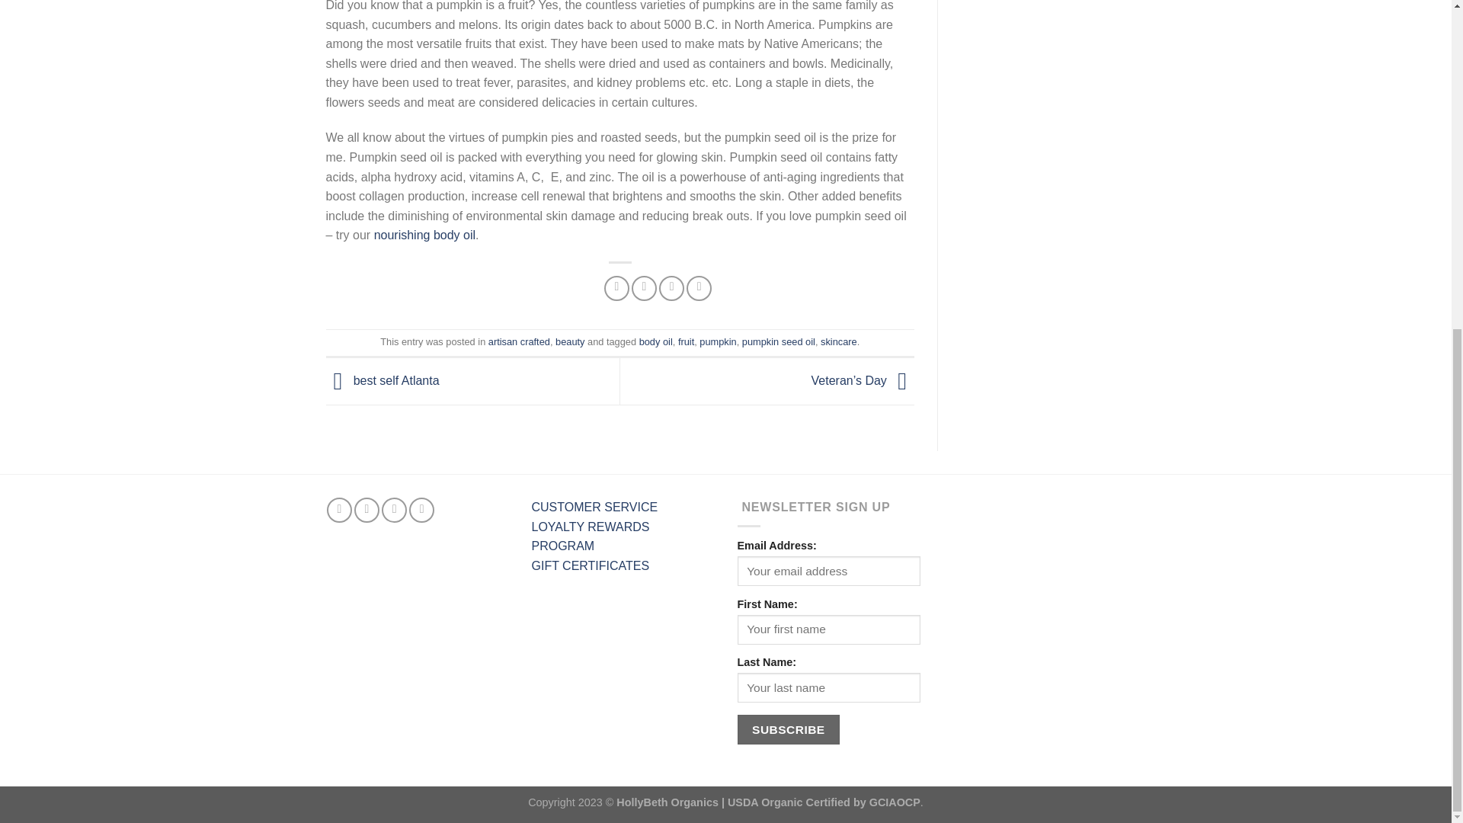  I want to click on body oil, so click(656, 341).